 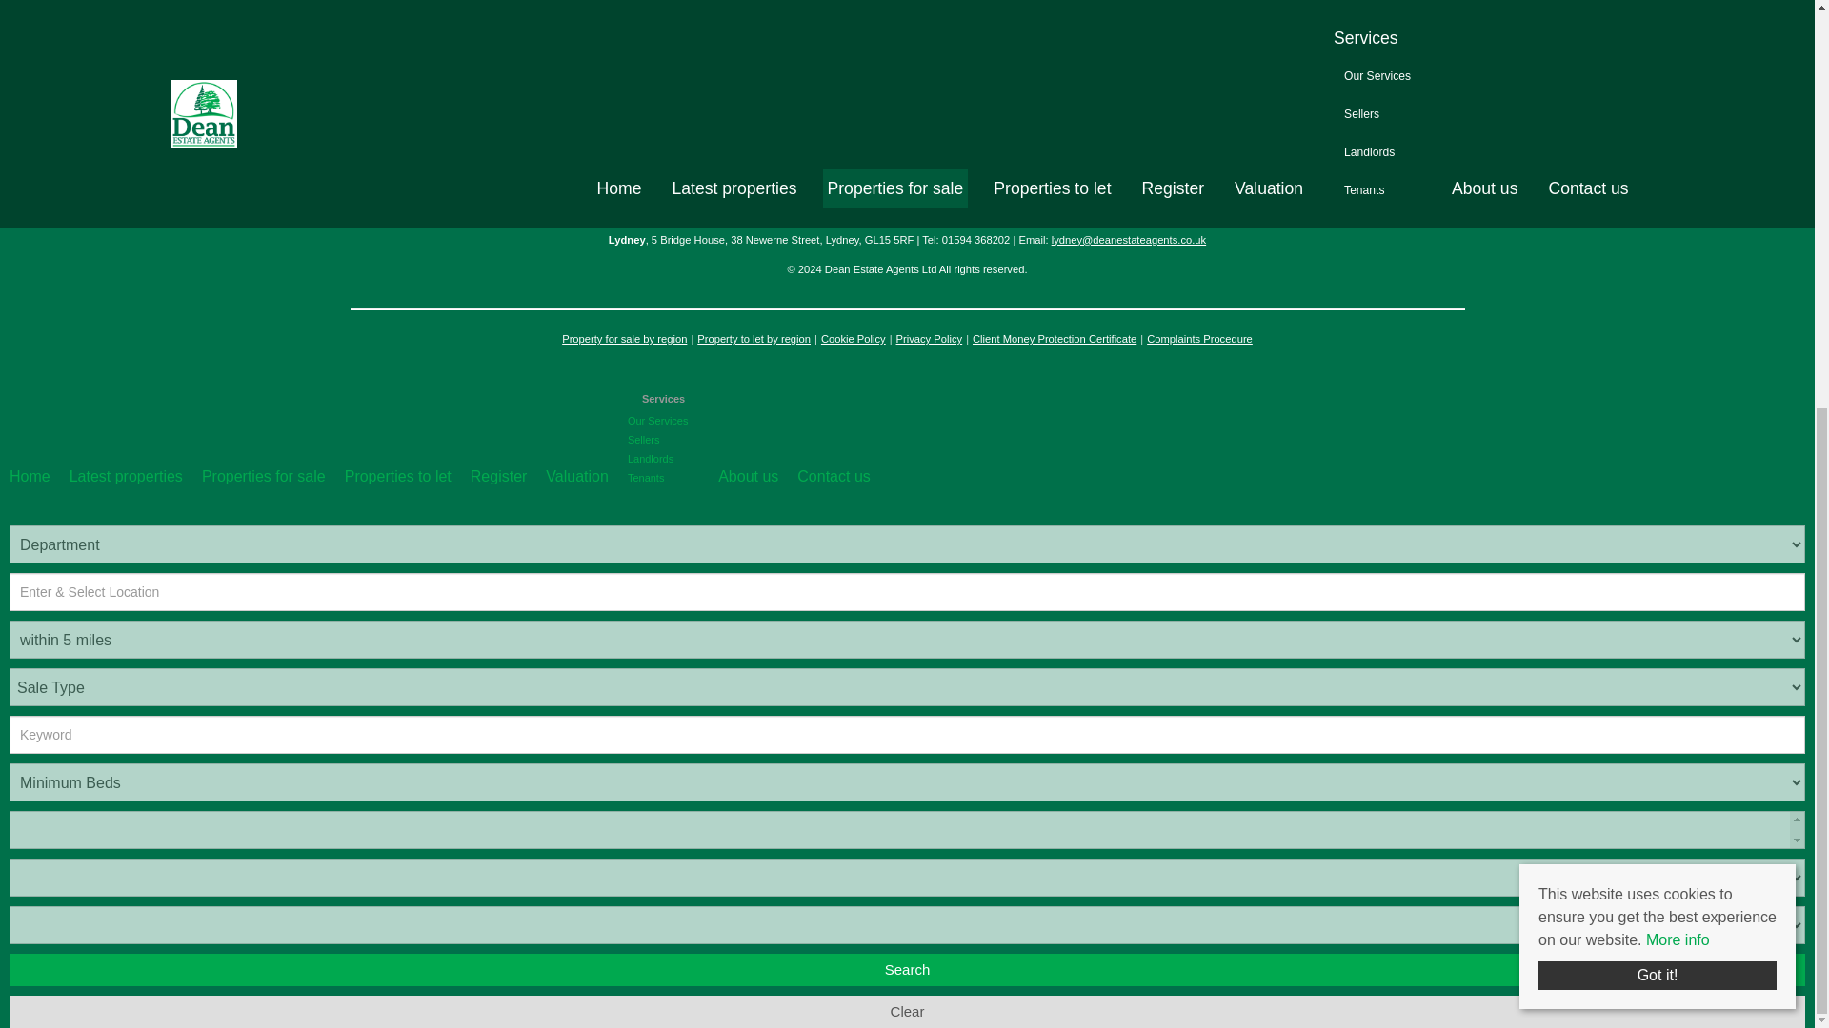 What do you see at coordinates (753, 339) in the screenshot?
I see `Property to let by region` at bounding box center [753, 339].